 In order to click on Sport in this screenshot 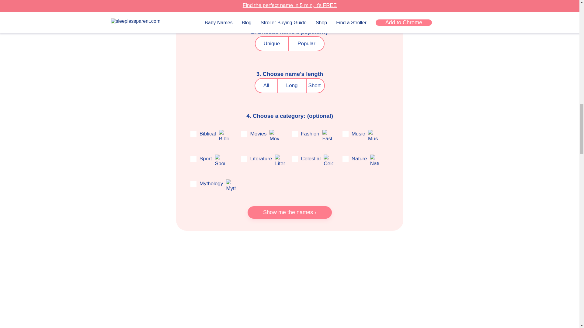, I will do `click(220, 161)`.